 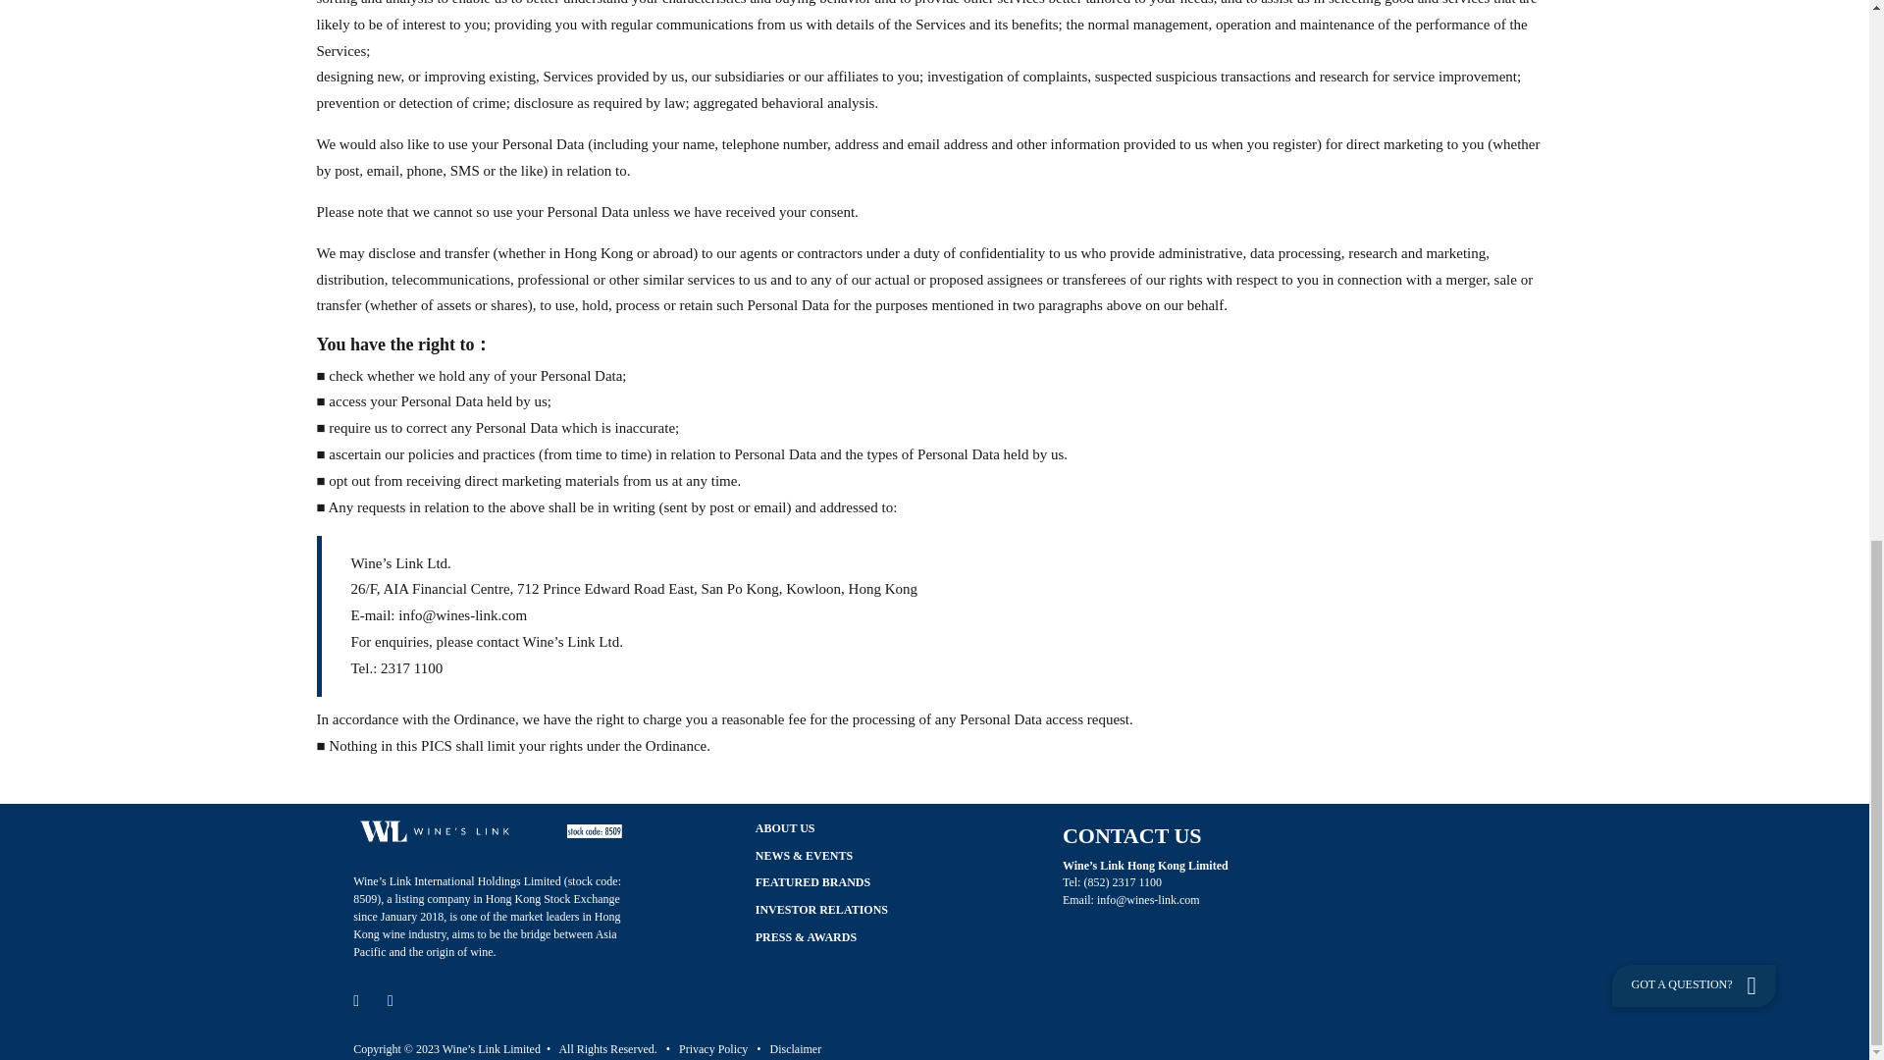 I want to click on wines-link.com, so click(x=1162, y=900).